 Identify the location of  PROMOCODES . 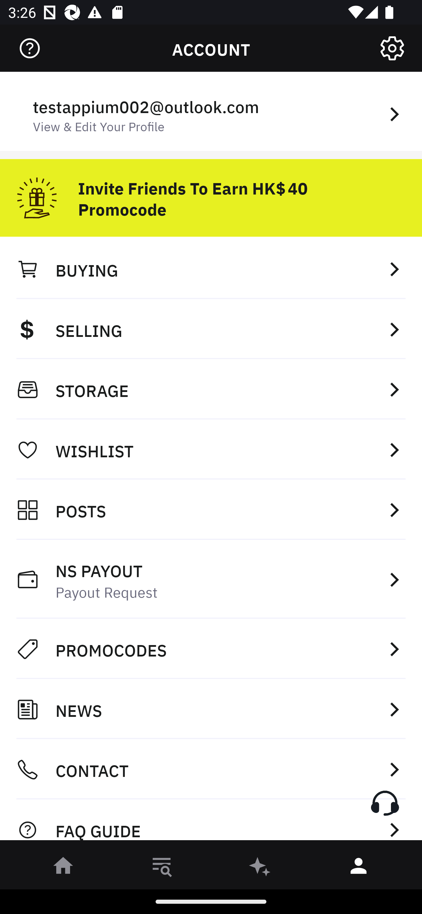
(211, 649).